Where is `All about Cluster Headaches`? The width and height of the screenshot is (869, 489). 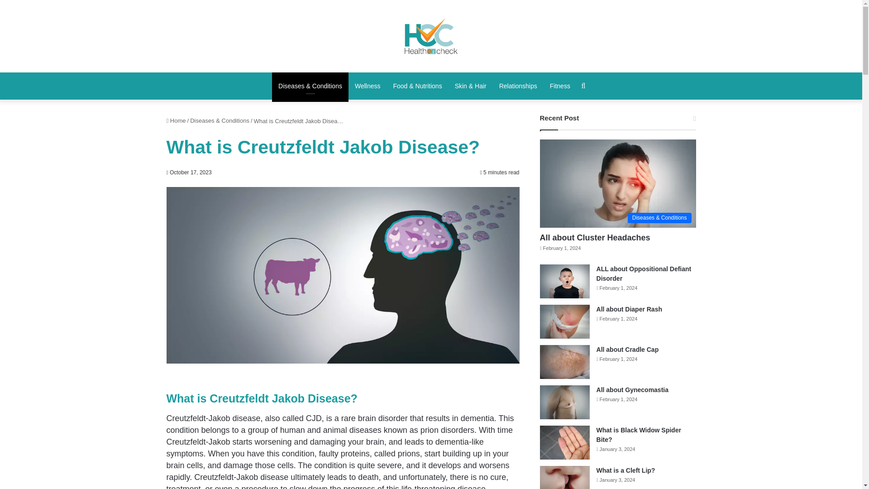 All about Cluster Headaches is located at coordinates (595, 237).